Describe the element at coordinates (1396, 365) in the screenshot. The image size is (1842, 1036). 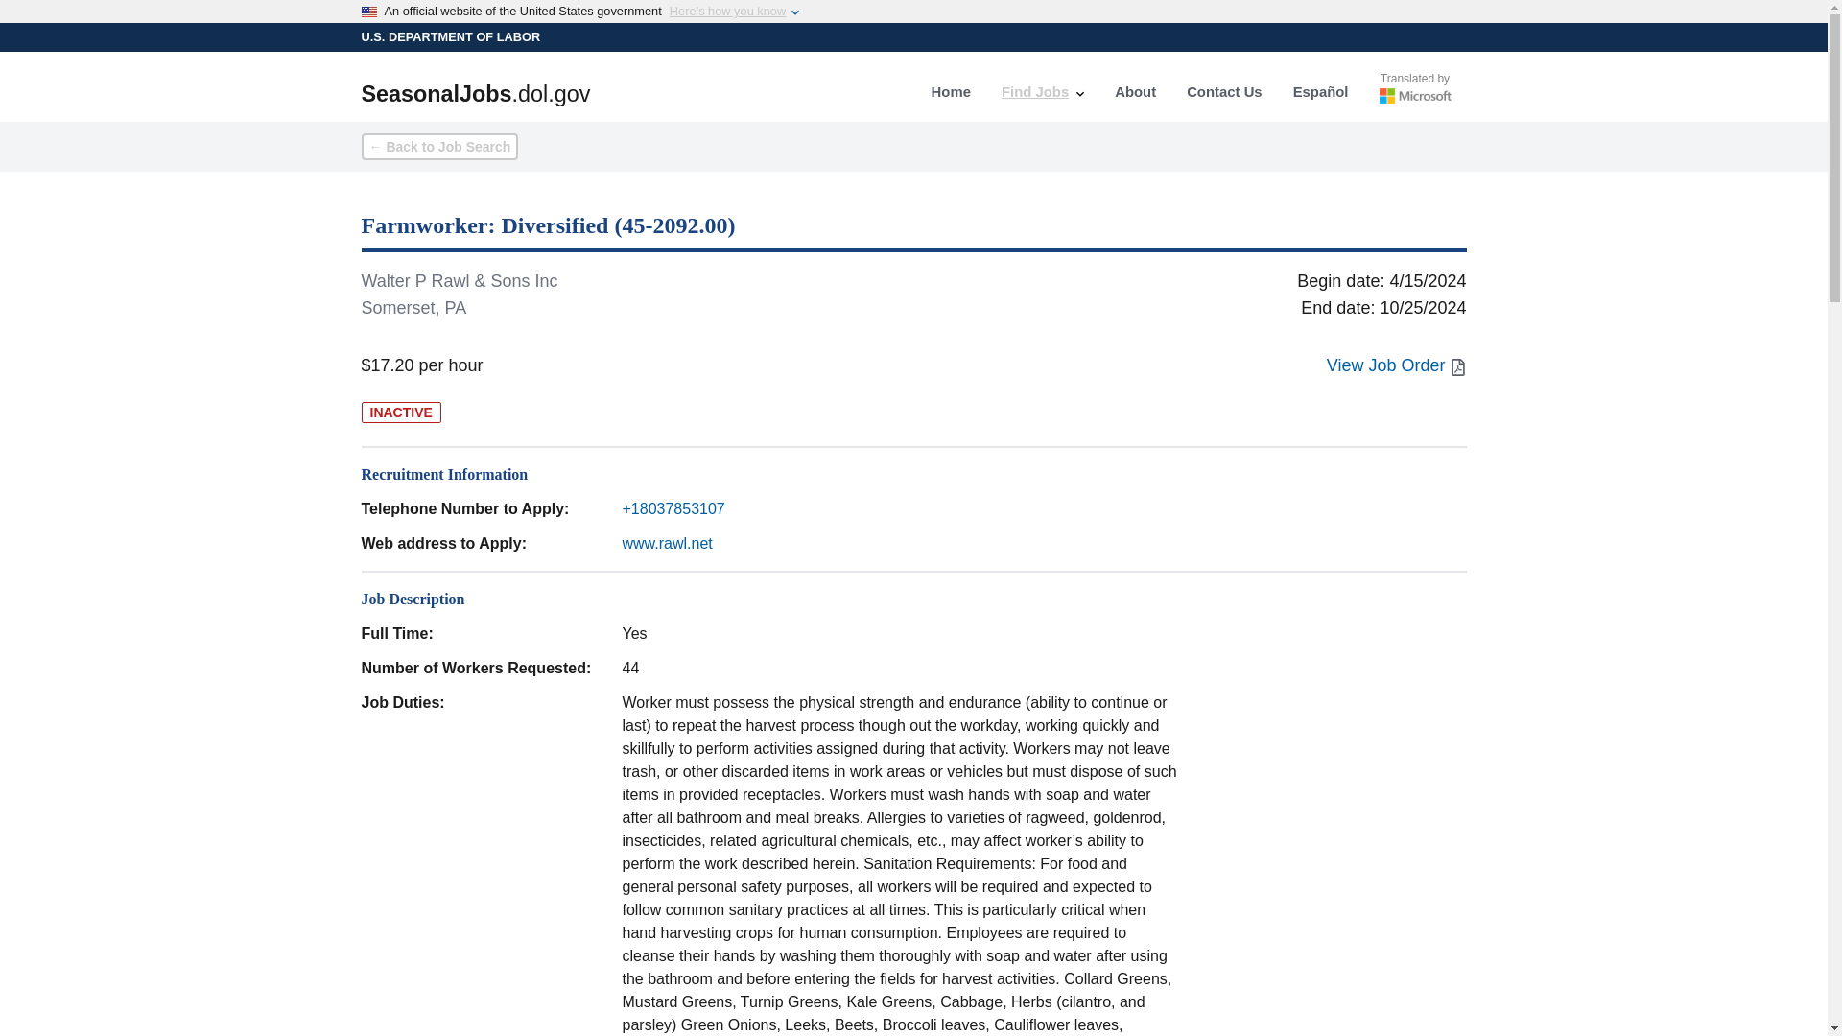
I see `View Job Order` at that location.